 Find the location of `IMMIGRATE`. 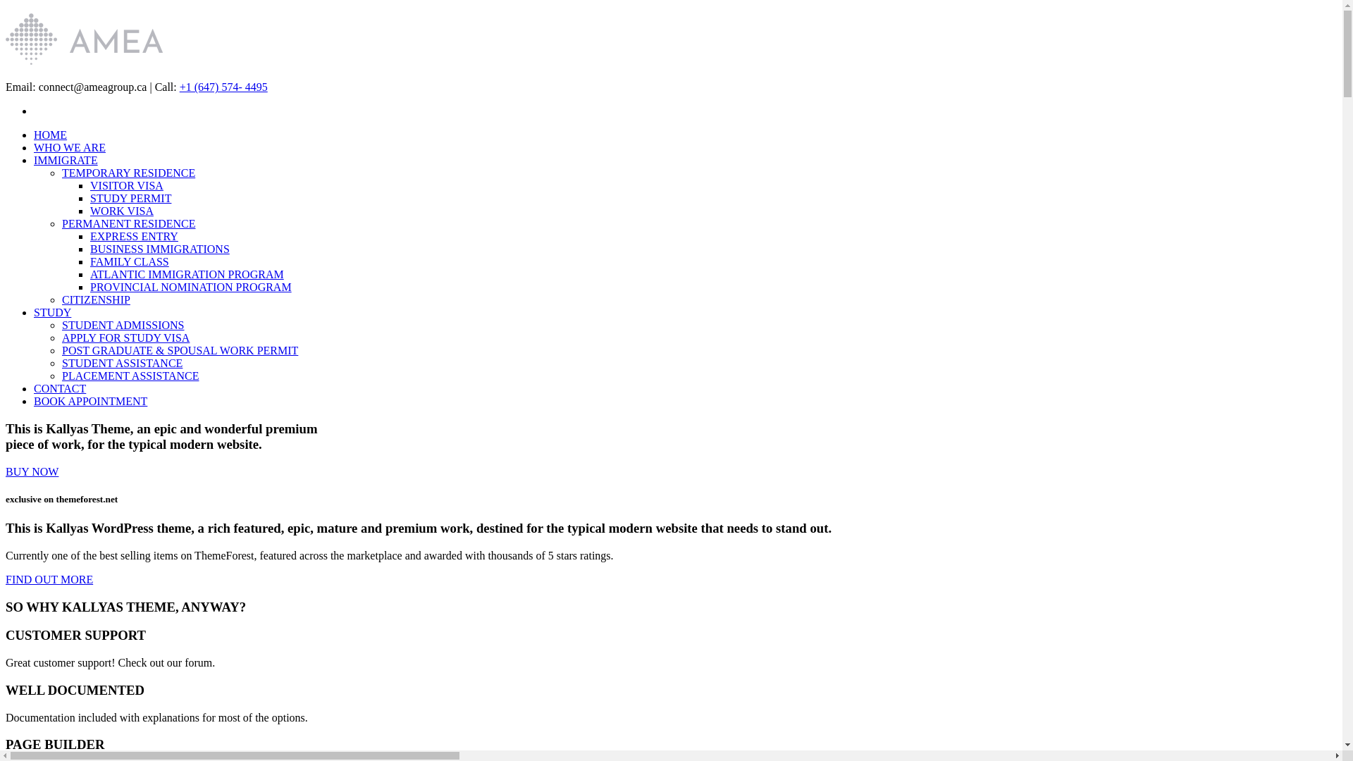

IMMIGRATE is located at coordinates (66, 161).